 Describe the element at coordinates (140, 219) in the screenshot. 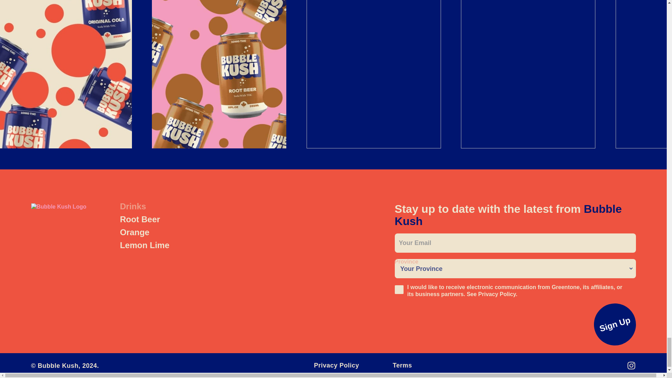

I see `Root Beer` at that location.